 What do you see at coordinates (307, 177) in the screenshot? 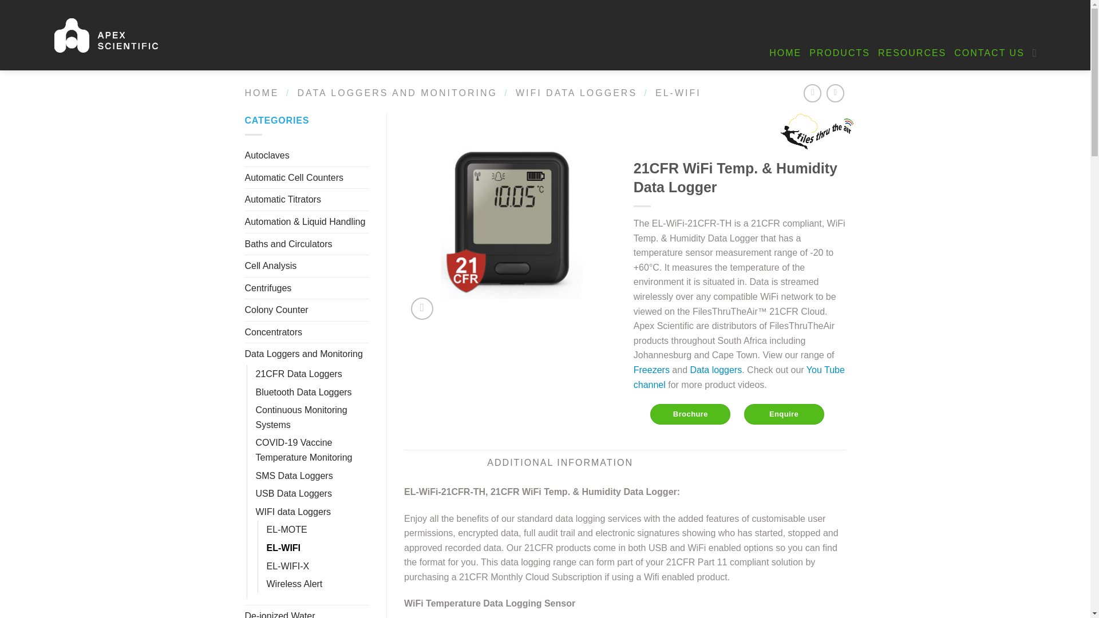
I see `Automatic Cell Counters` at bounding box center [307, 177].